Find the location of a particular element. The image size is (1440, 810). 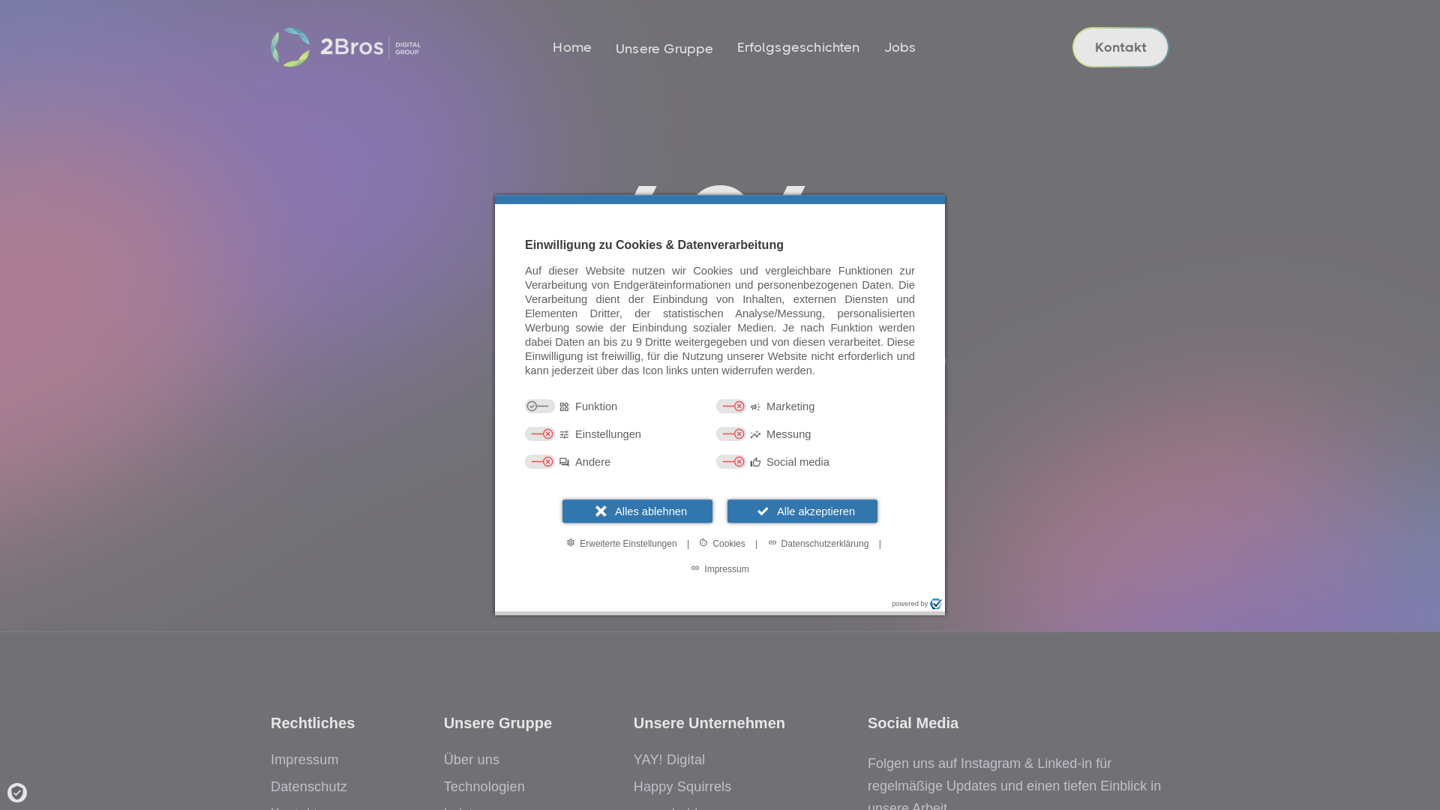

Erweiterte Einstellungen is located at coordinates (621, 543).